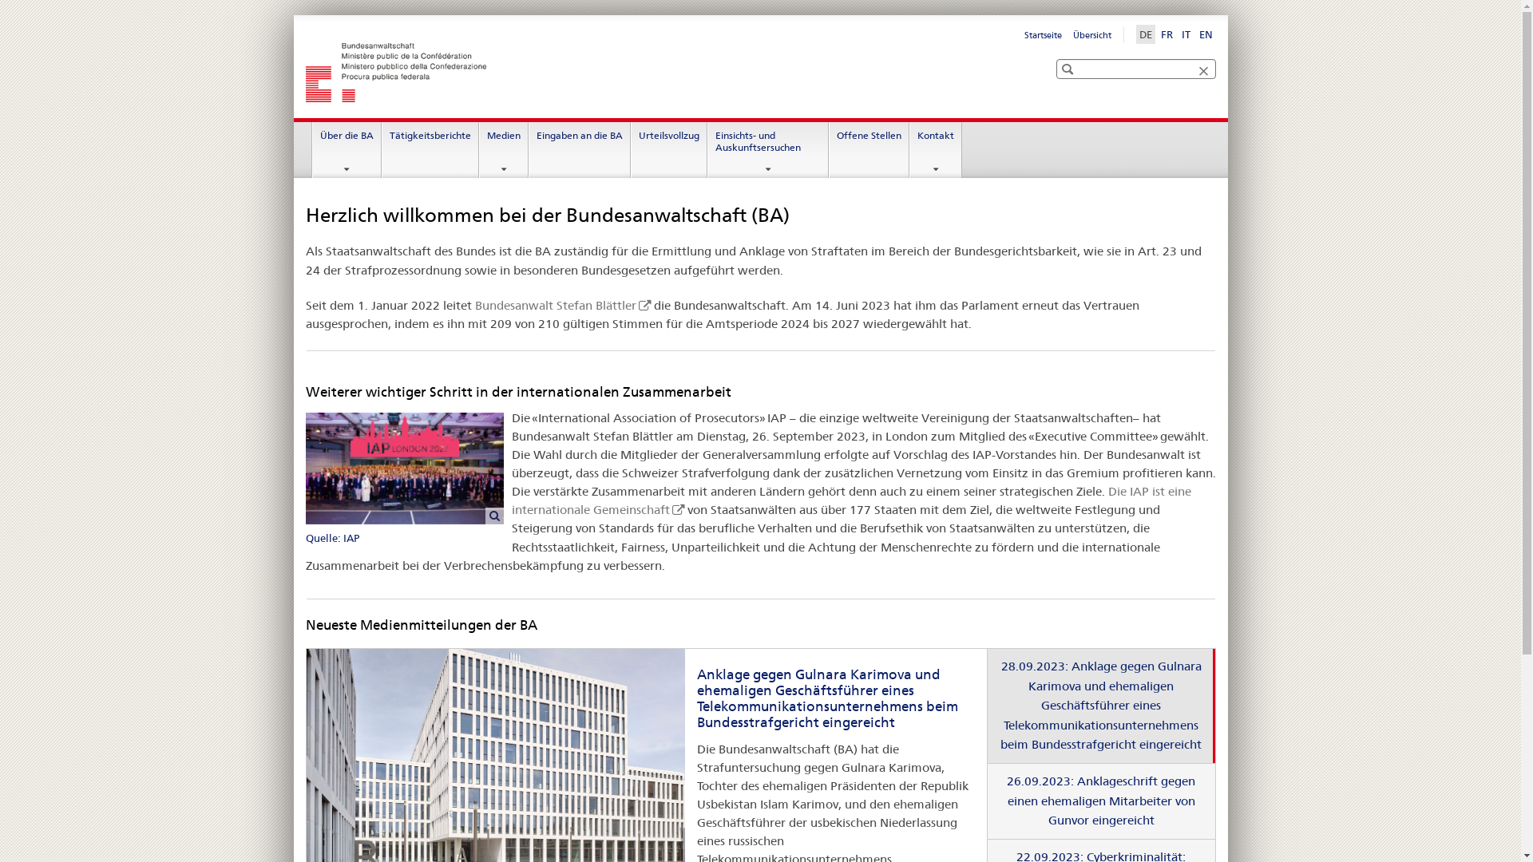 The width and height of the screenshot is (1533, 862). What do you see at coordinates (580, 150) in the screenshot?
I see `Eingaben an die BA` at bounding box center [580, 150].